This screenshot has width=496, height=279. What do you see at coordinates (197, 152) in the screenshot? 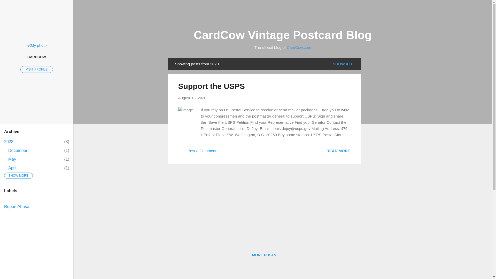
I see `More posts` at bounding box center [197, 152].